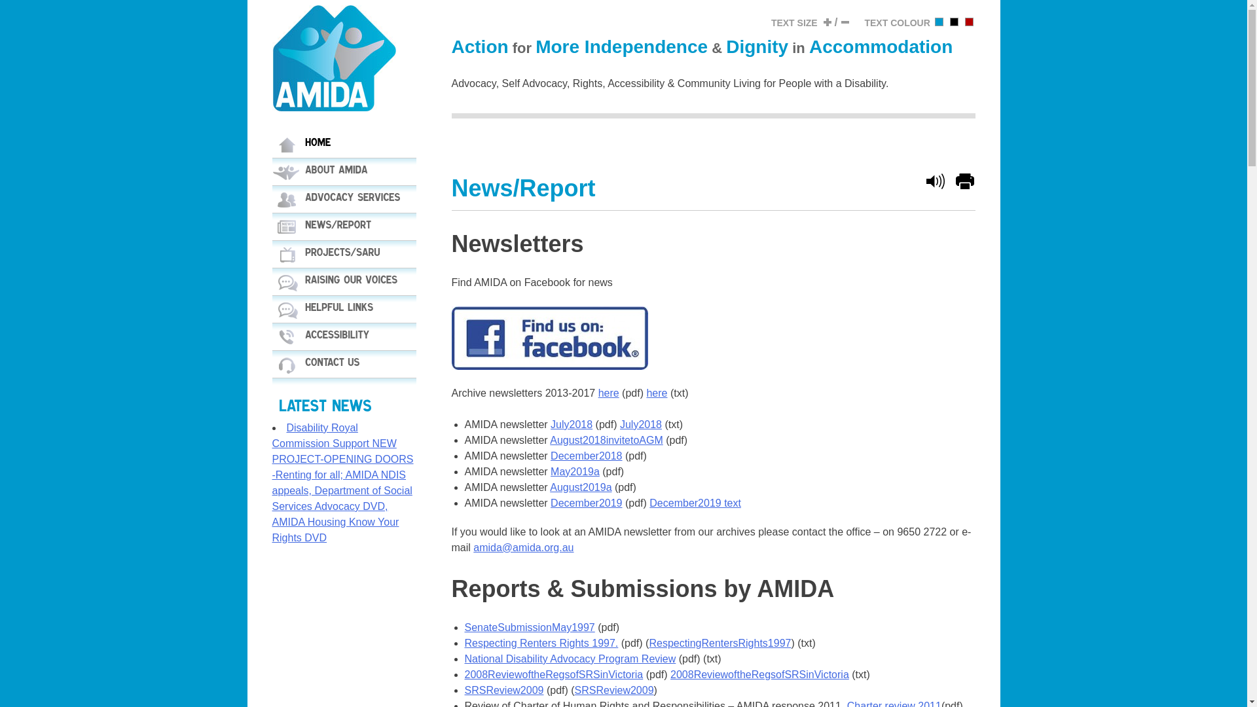  Describe the element at coordinates (542, 643) in the screenshot. I see `Respecting Renters Rights 1997.` at that location.